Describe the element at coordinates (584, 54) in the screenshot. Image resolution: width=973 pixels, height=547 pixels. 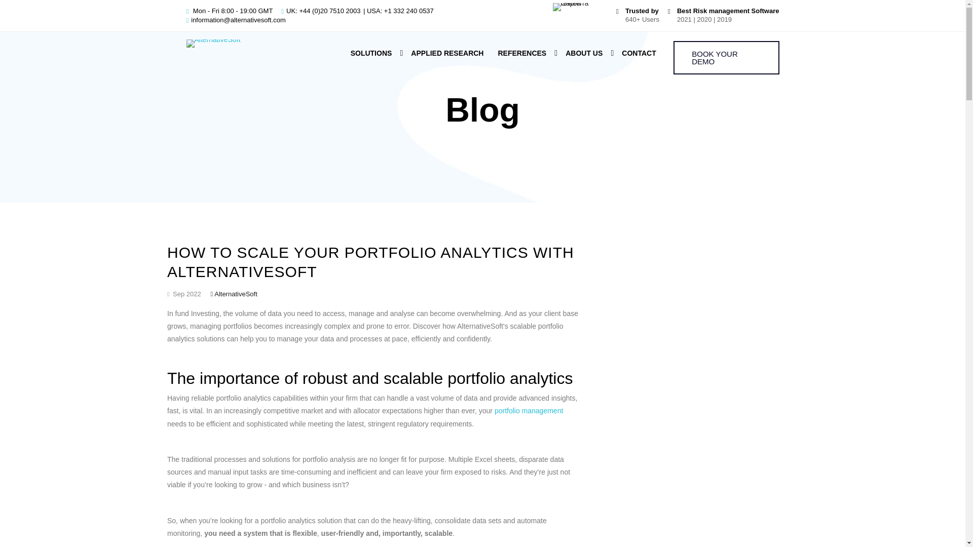
I see `ABOUT US` at that location.